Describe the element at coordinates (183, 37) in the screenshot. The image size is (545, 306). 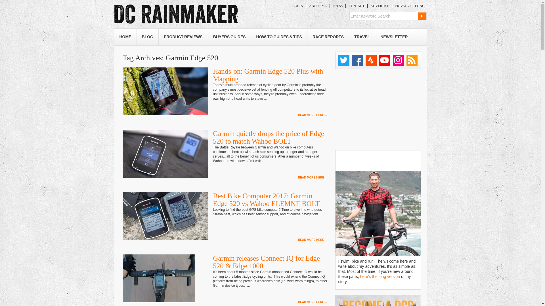
I see `PRODUCT REVIEWS` at that location.